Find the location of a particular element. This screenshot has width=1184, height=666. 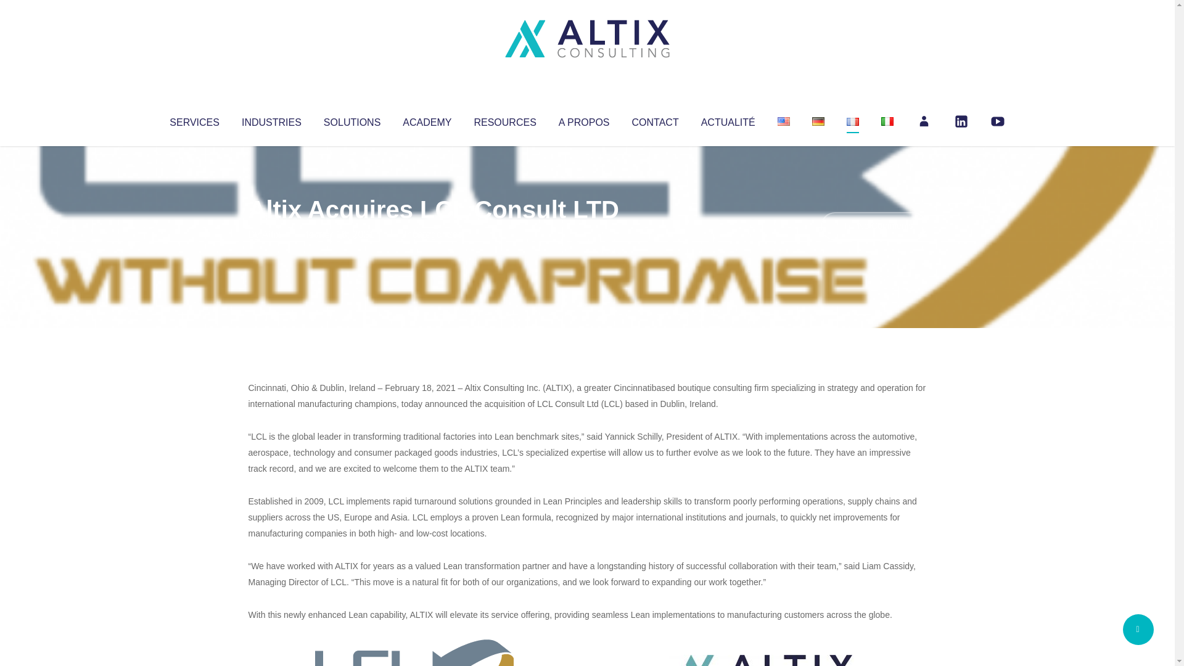

ACADEMY is located at coordinates (427, 120).